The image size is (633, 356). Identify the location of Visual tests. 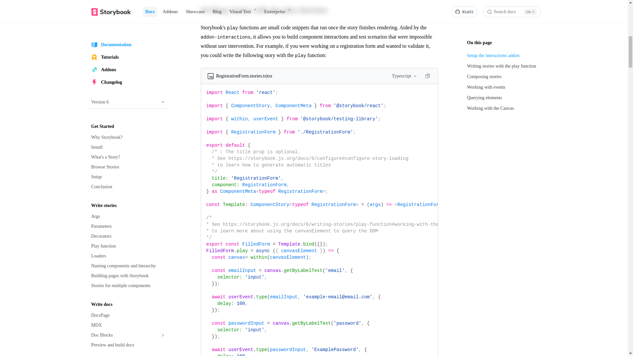
(128, 29).